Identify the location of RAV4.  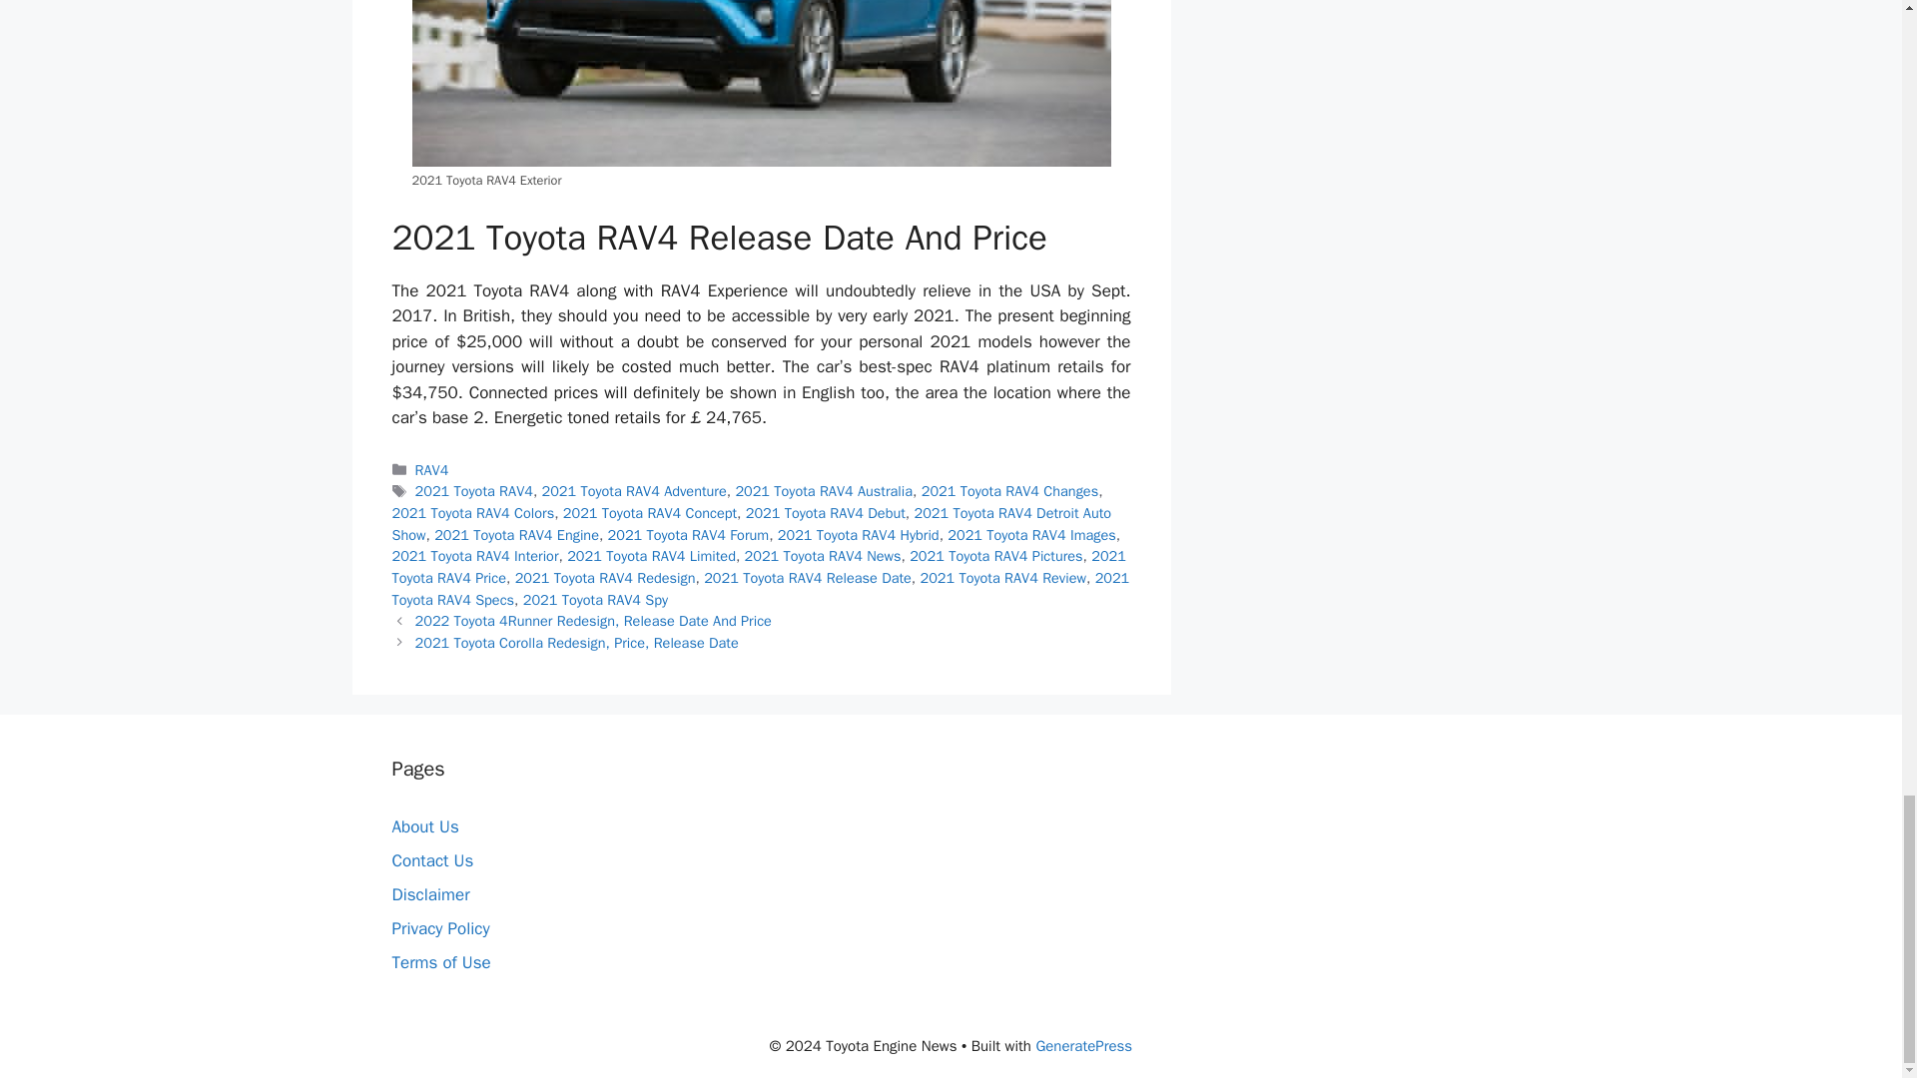
(431, 469).